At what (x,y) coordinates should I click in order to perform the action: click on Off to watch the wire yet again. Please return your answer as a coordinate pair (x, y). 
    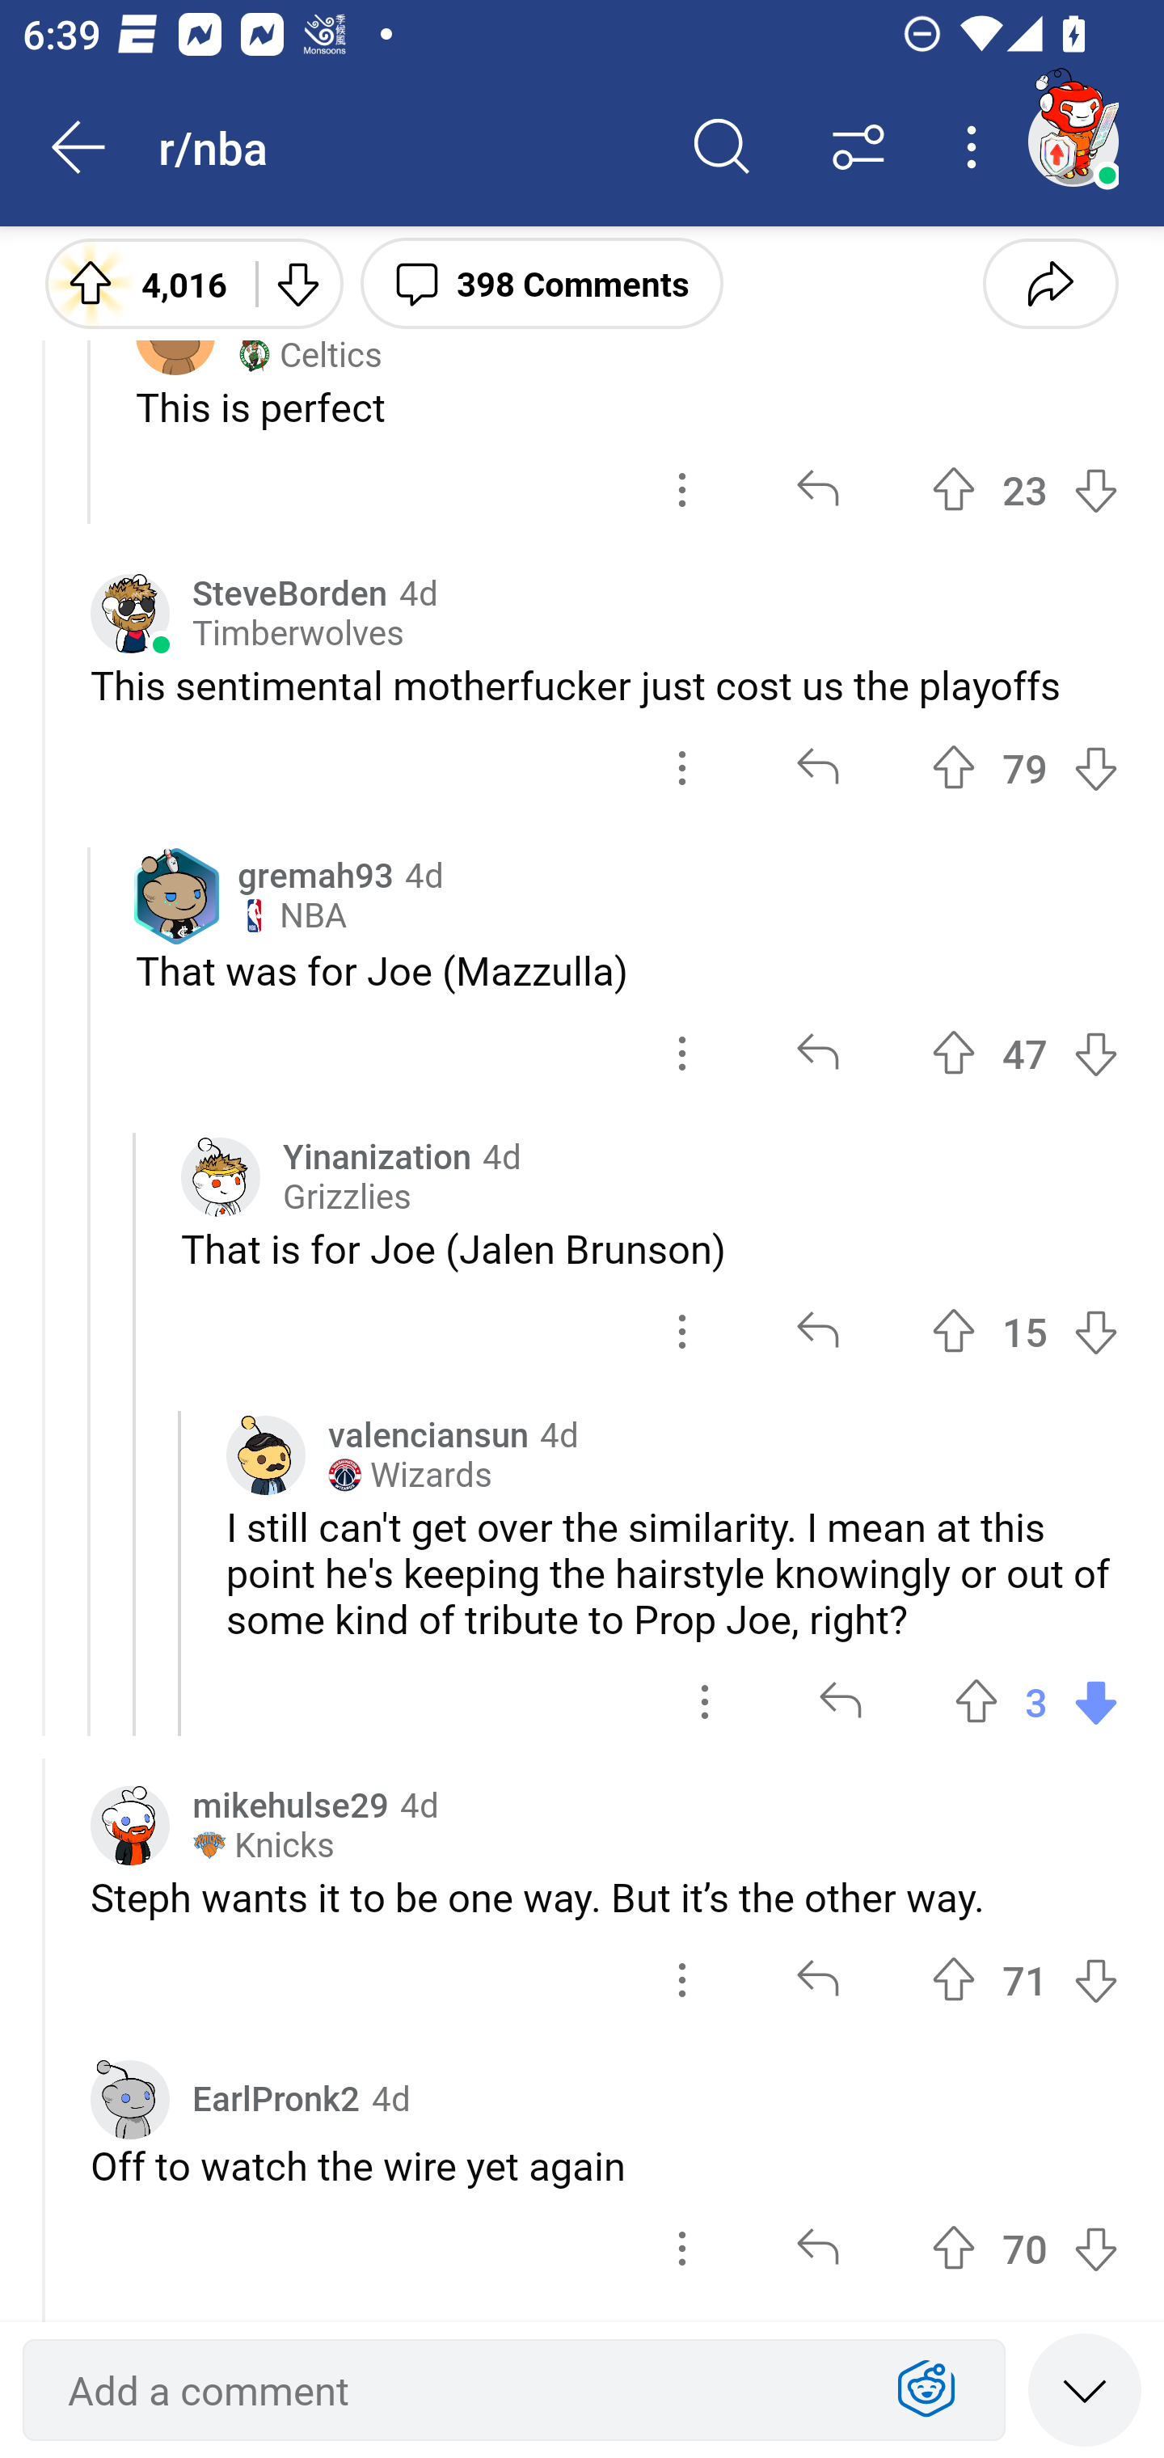
    Looking at the image, I should click on (605, 2165).